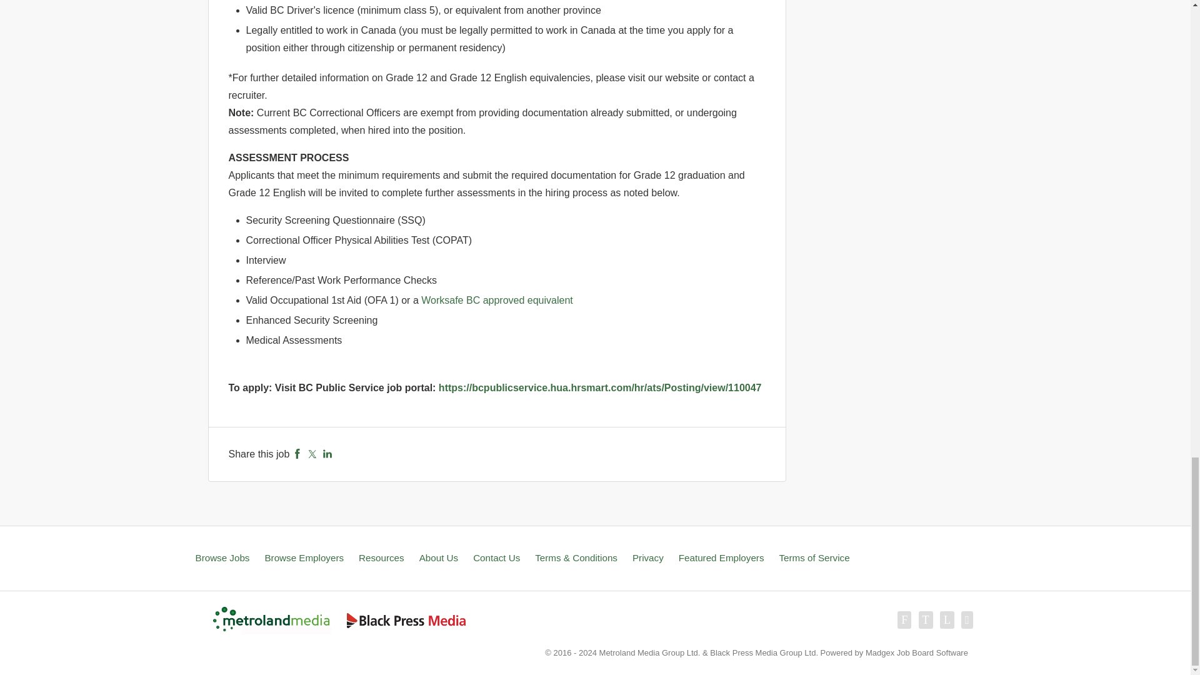 Image resolution: width=1200 pixels, height=675 pixels. Describe the element at coordinates (297, 454) in the screenshot. I see `Facebook` at that location.